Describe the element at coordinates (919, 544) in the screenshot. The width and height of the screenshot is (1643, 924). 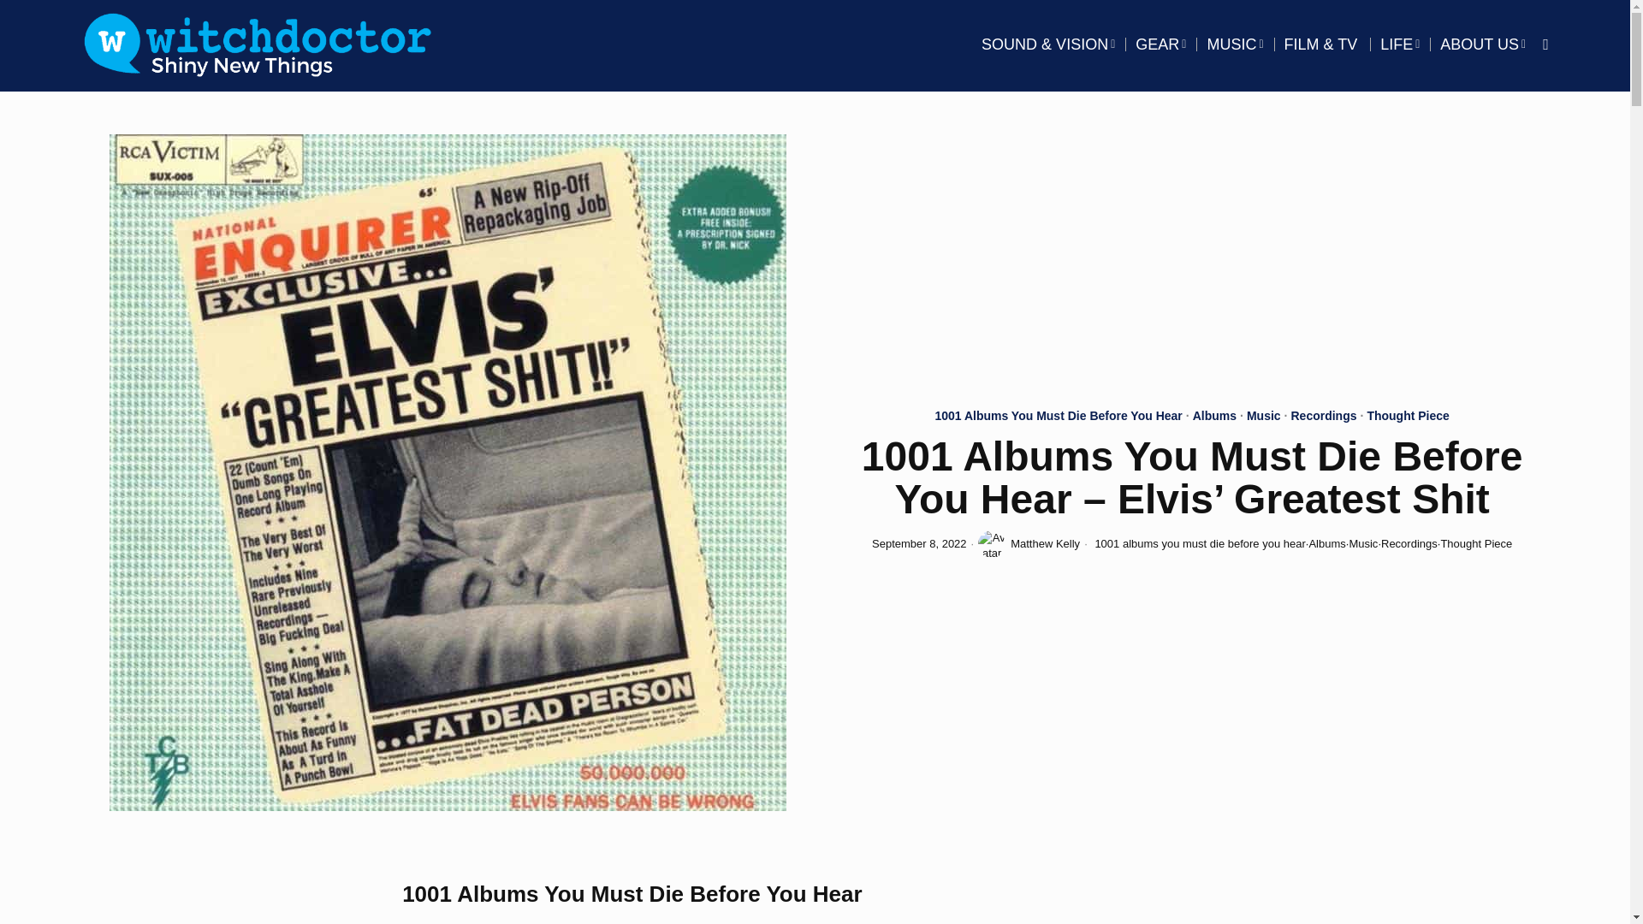
I see `08 Sep, 2022 17:56:56` at that location.